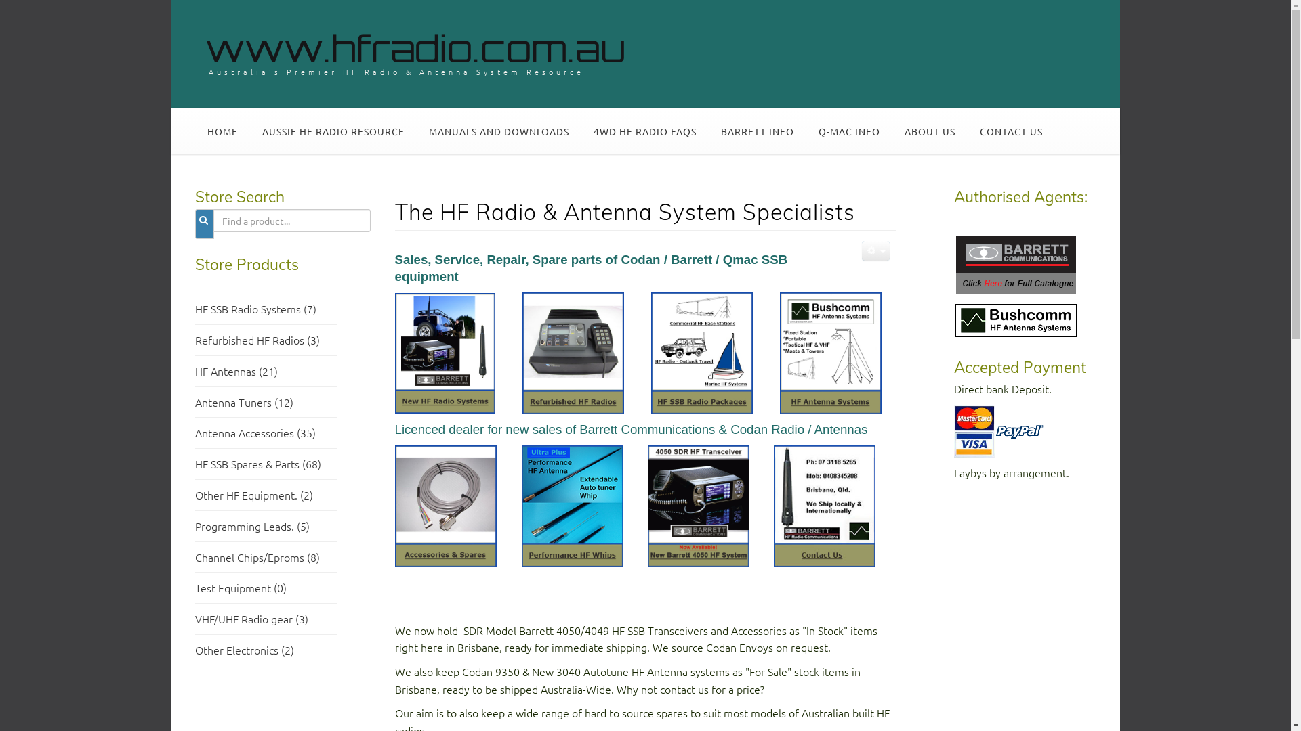 The image size is (1301, 731). Describe the element at coordinates (241, 588) in the screenshot. I see `Test Equipment (0)` at that location.